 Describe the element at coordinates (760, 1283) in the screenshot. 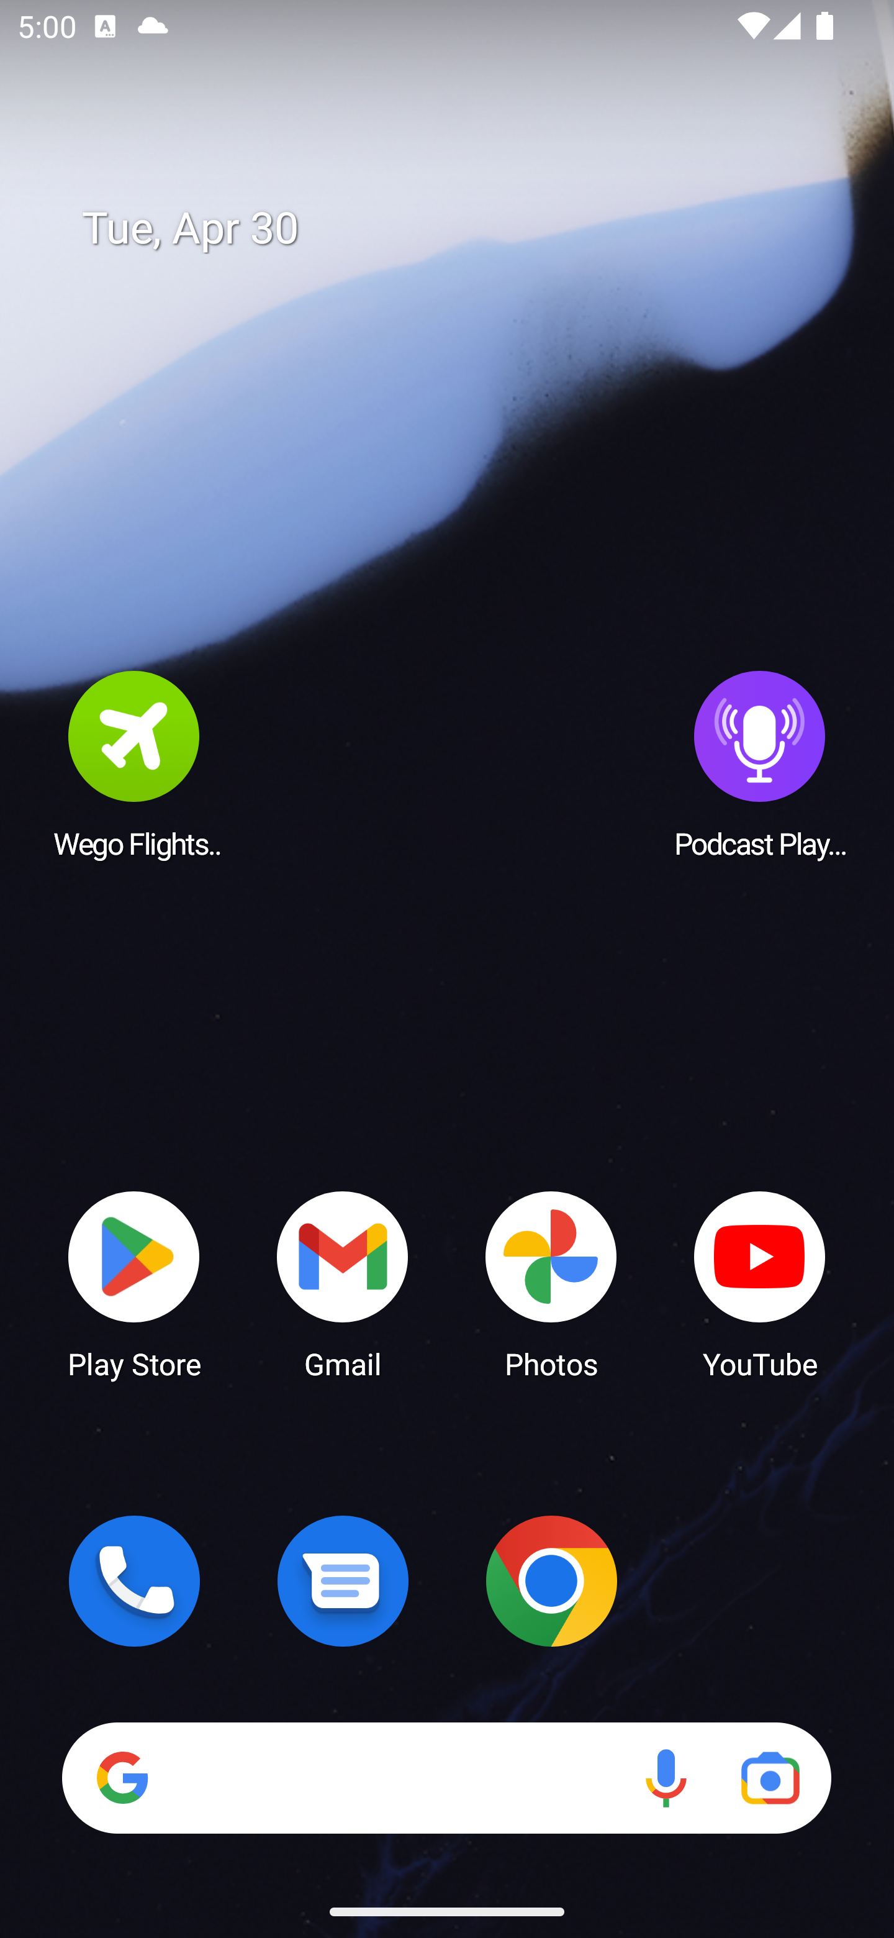

I see `YouTube` at that location.